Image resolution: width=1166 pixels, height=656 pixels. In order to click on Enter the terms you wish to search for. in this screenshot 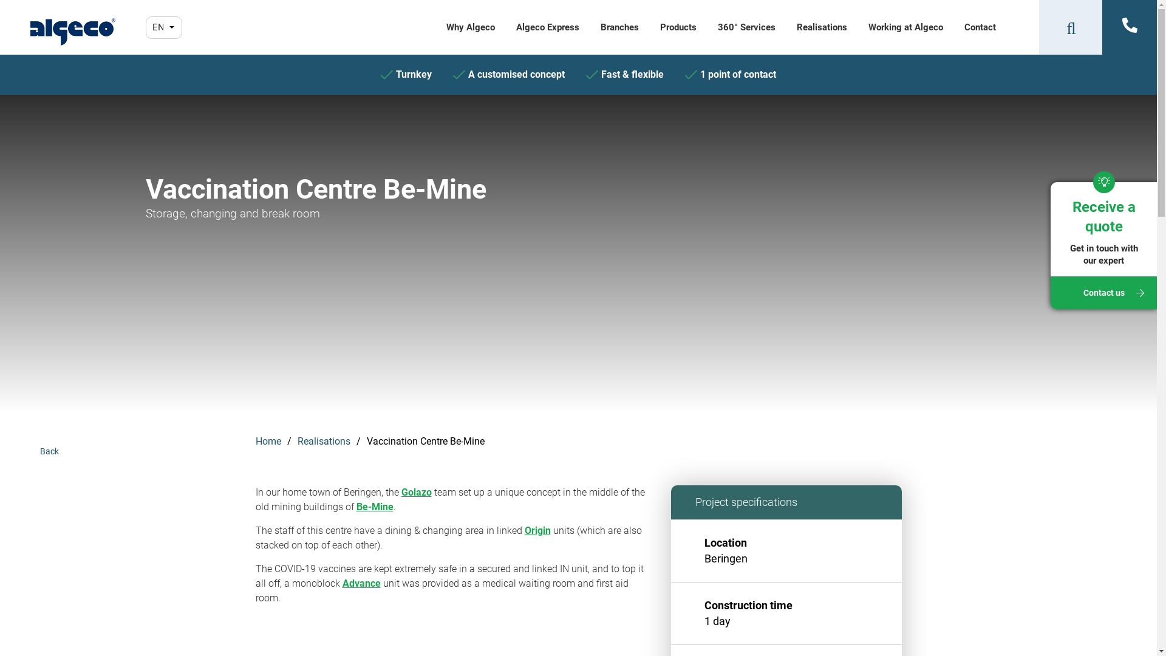, I will do `click(1066, 27)`.